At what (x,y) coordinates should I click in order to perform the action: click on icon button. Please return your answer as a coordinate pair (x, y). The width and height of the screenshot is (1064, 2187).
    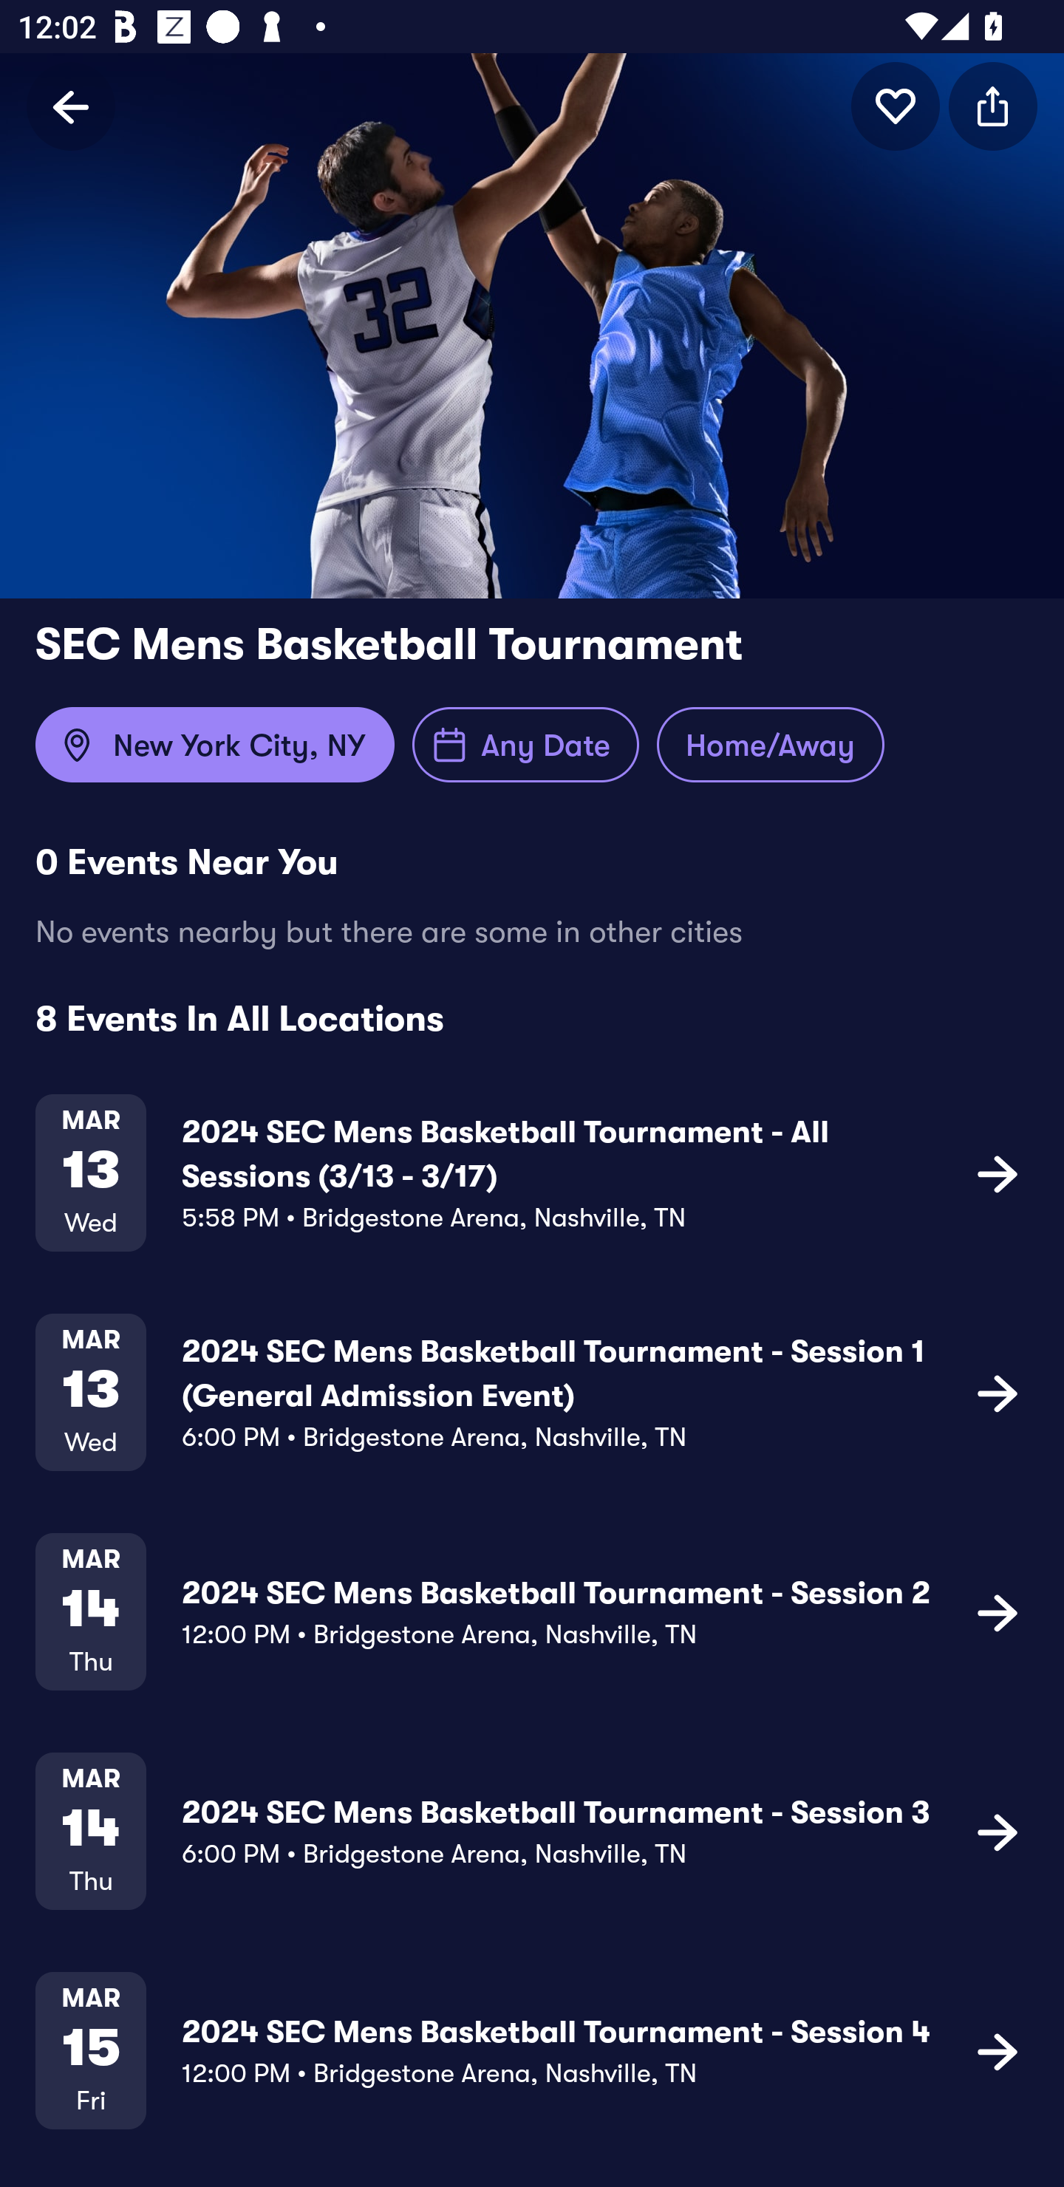
    Looking at the image, I should click on (997, 2051).